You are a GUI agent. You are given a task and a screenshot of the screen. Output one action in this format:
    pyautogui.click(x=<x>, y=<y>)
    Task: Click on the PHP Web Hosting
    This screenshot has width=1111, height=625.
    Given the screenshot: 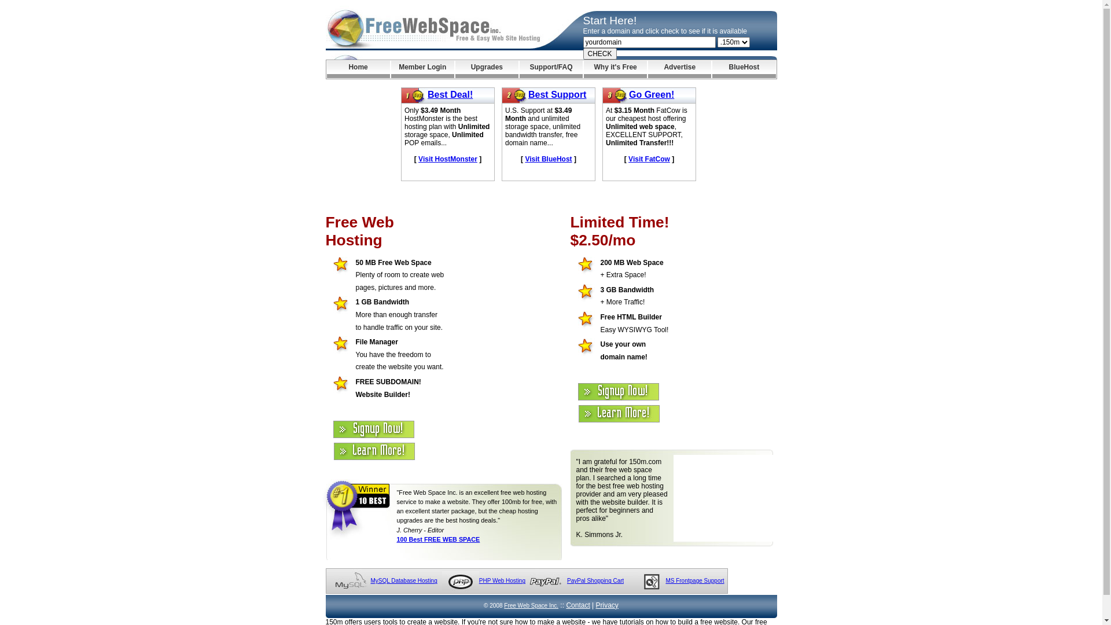 What is the action you would take?
    pyautogui.click(x=502, y=581)
    